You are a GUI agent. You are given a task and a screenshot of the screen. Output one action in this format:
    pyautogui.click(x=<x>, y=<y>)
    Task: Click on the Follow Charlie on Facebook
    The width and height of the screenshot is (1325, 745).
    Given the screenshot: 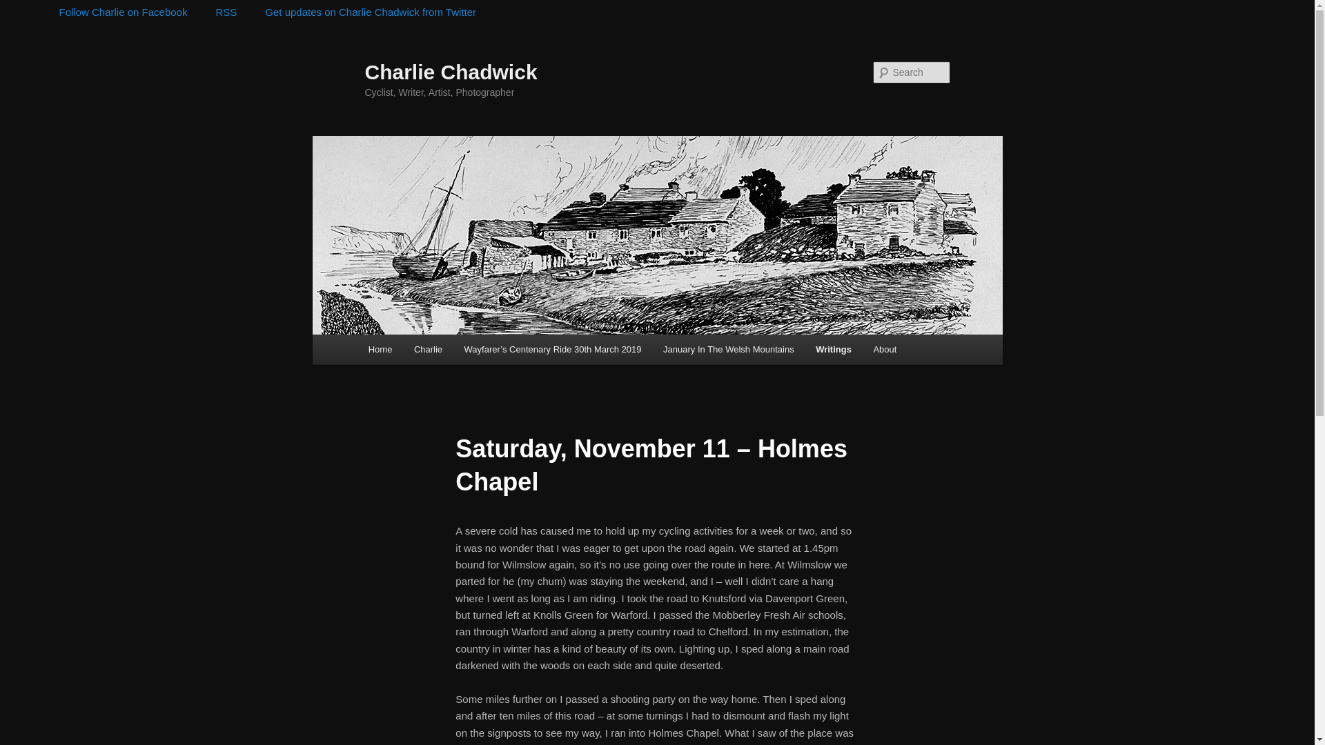 What is the action you would take?
    pyautogui.click(x=113, y=12)
    